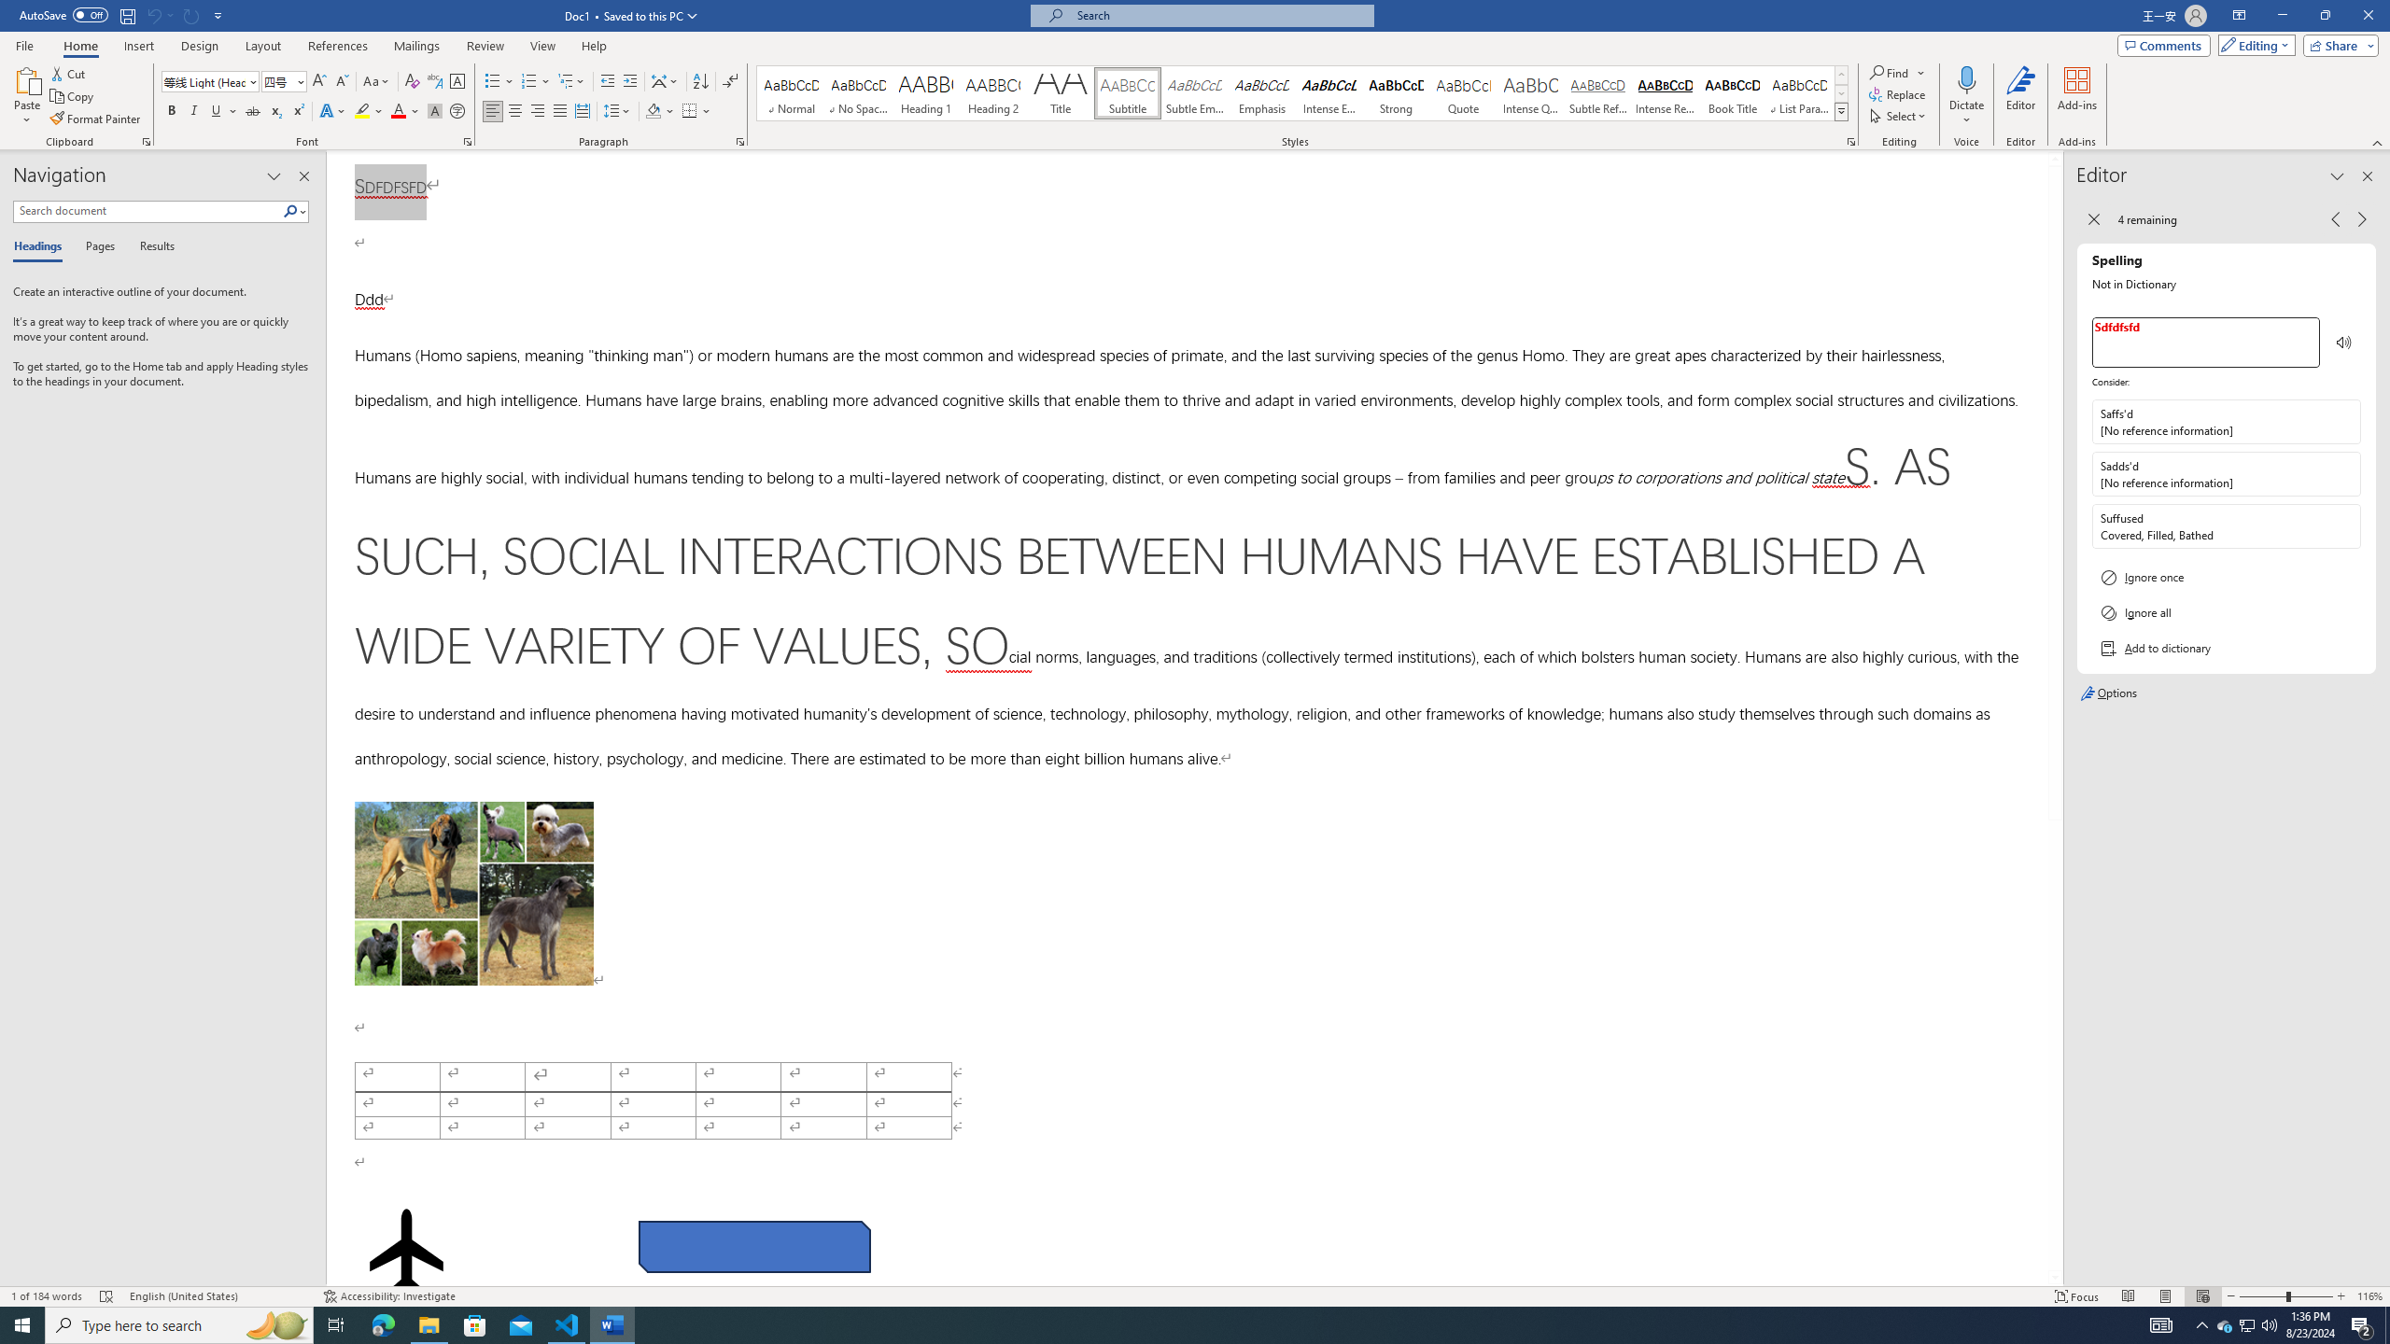 The image size is (2390, 1344). I want to click on Help, so click(594, 46).